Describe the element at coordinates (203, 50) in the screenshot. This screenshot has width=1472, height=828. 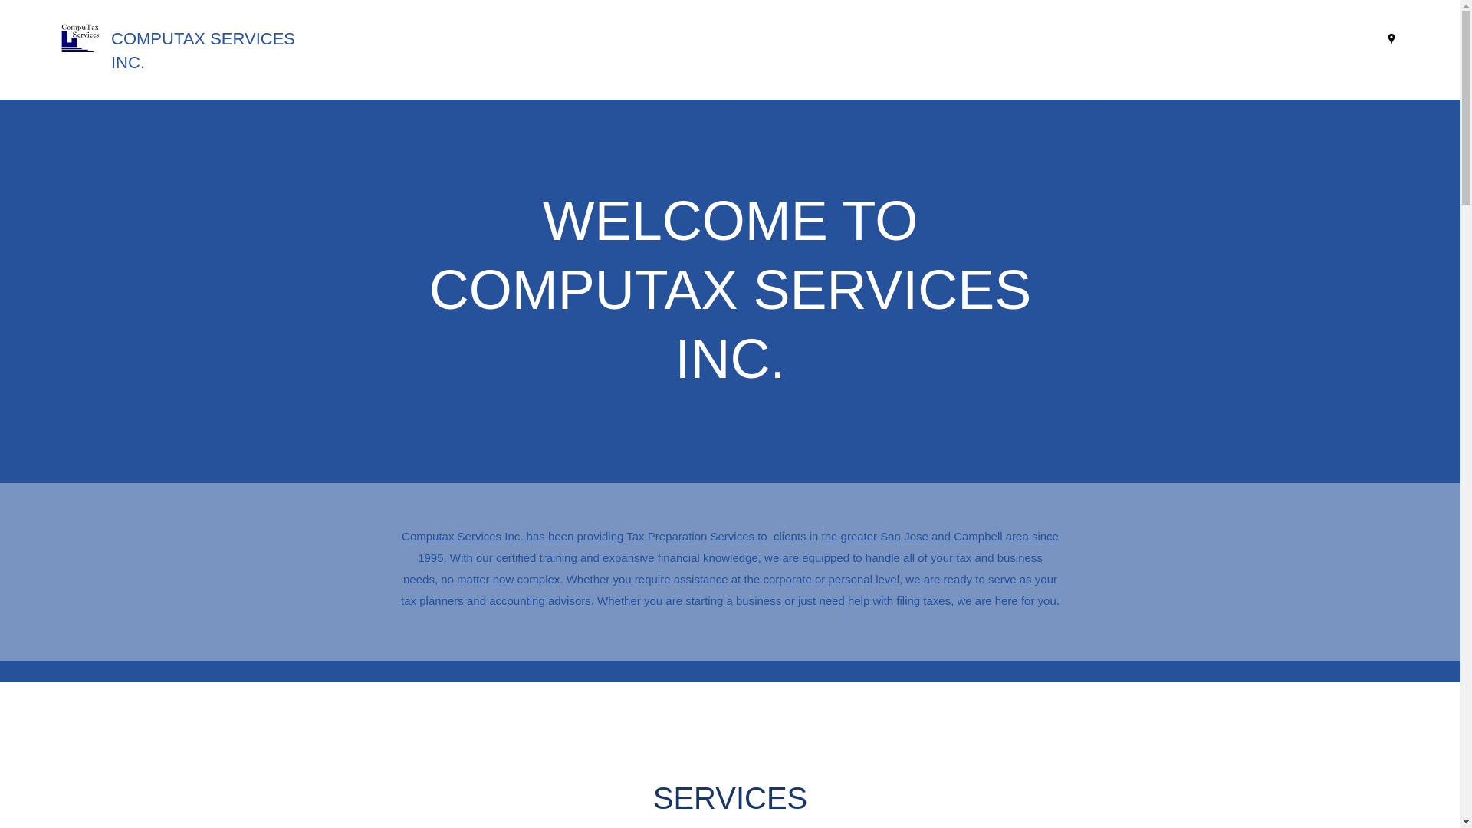
I see `COMPUTAX SERVICES INC.` at that location.